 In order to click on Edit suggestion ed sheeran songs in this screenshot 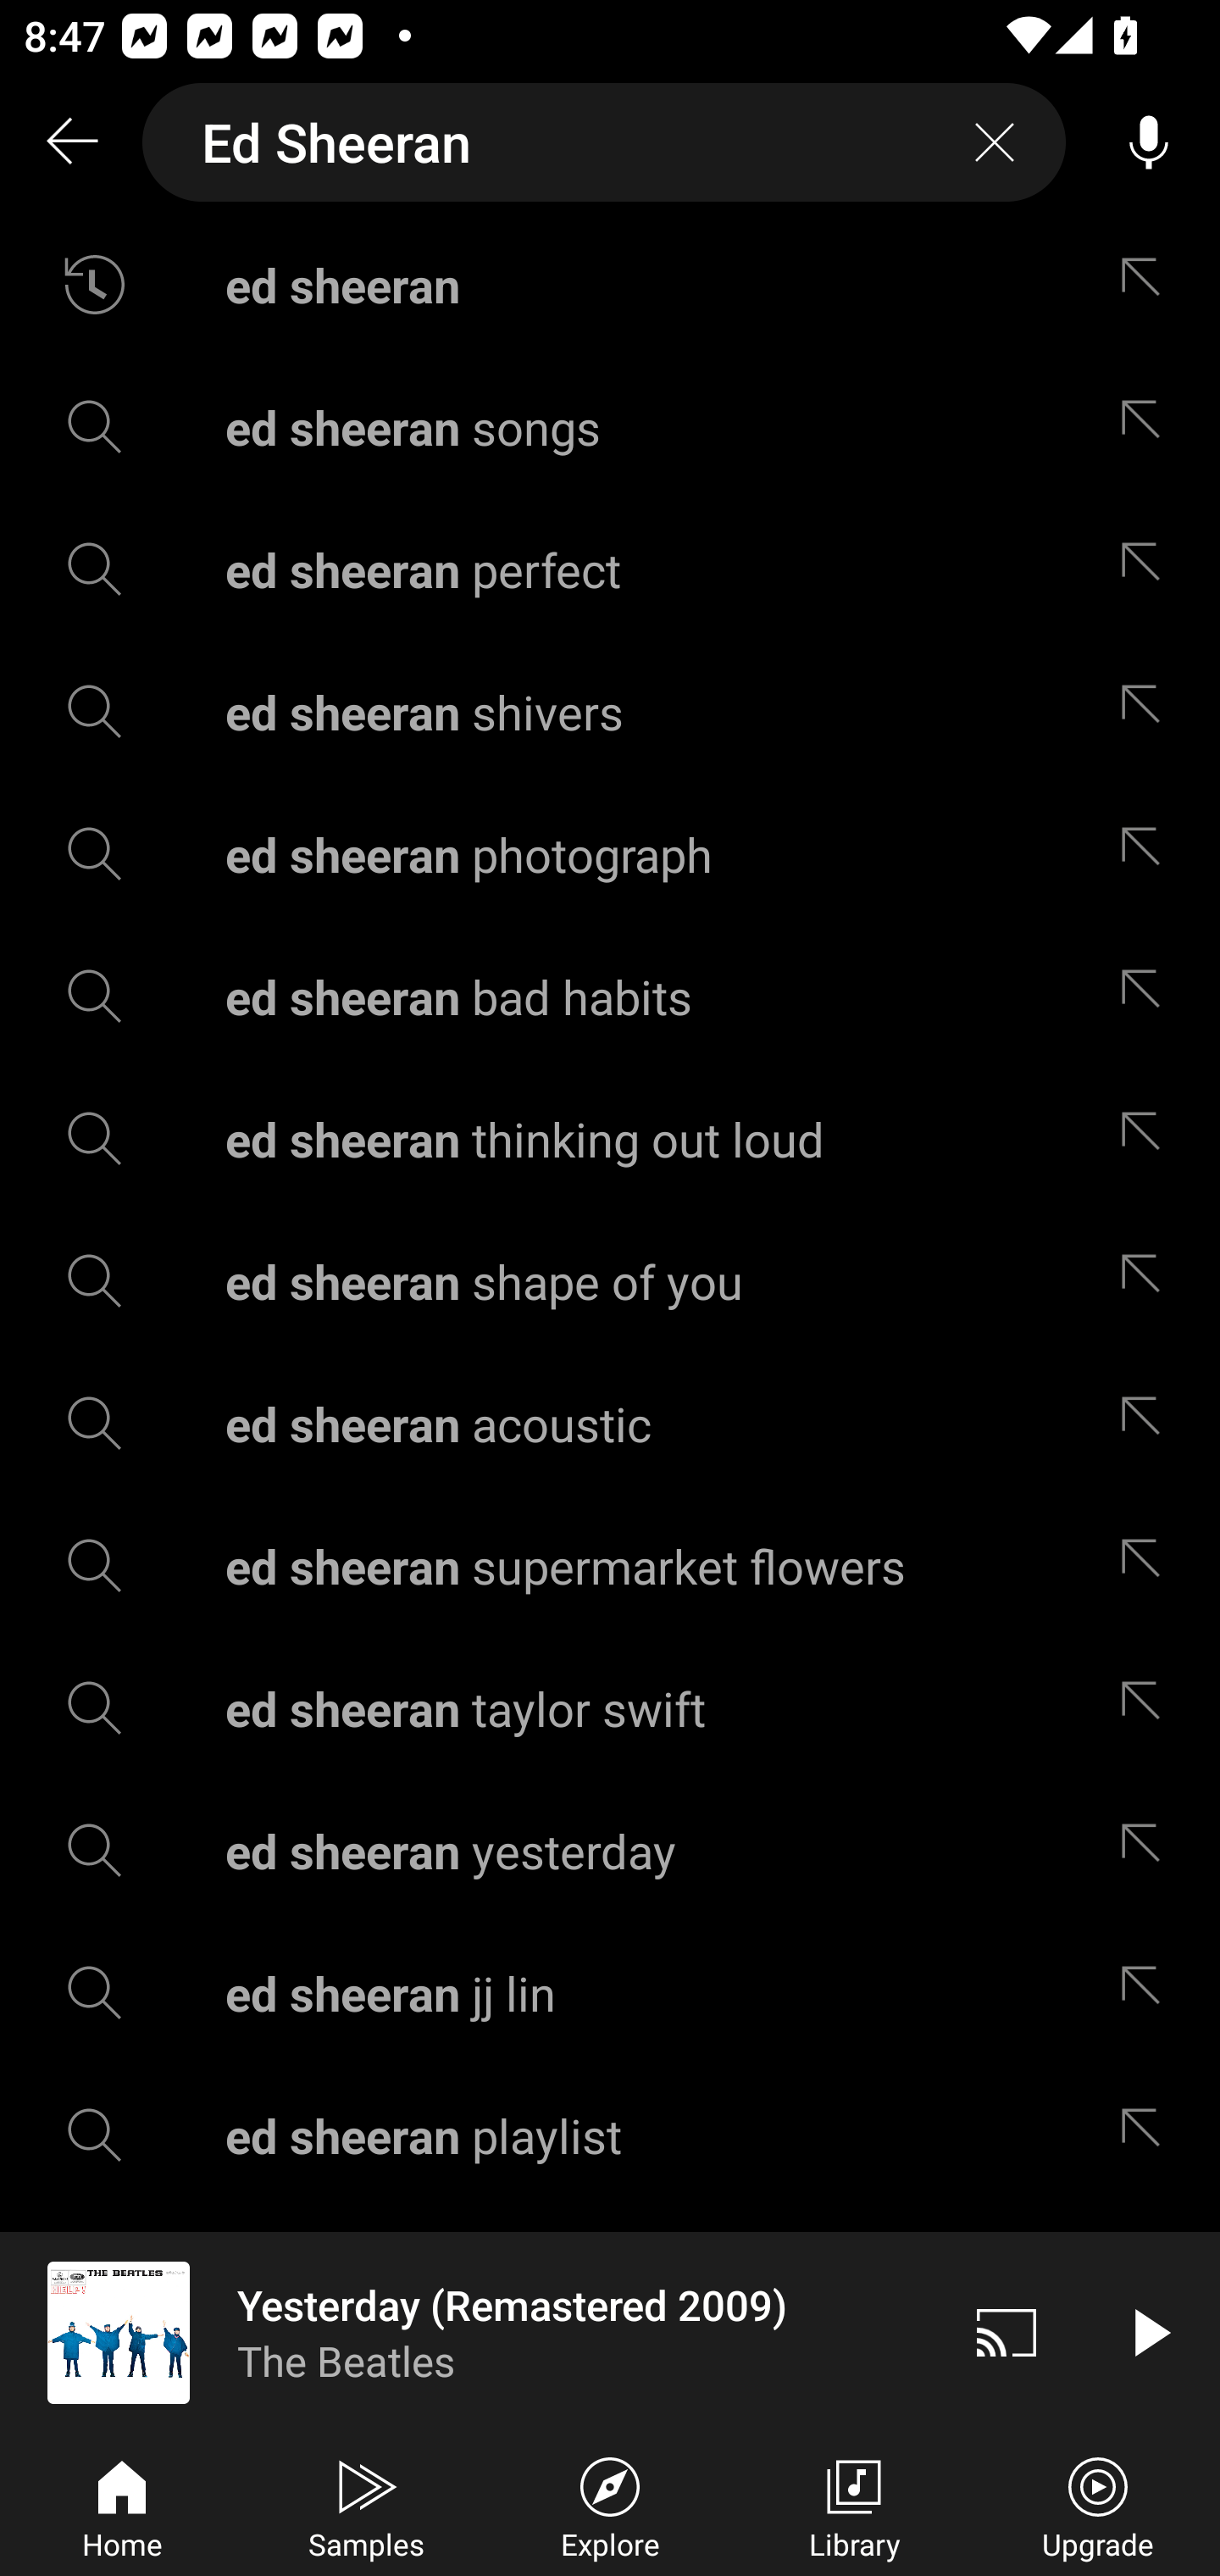, I will do `click(1148, 425)`.